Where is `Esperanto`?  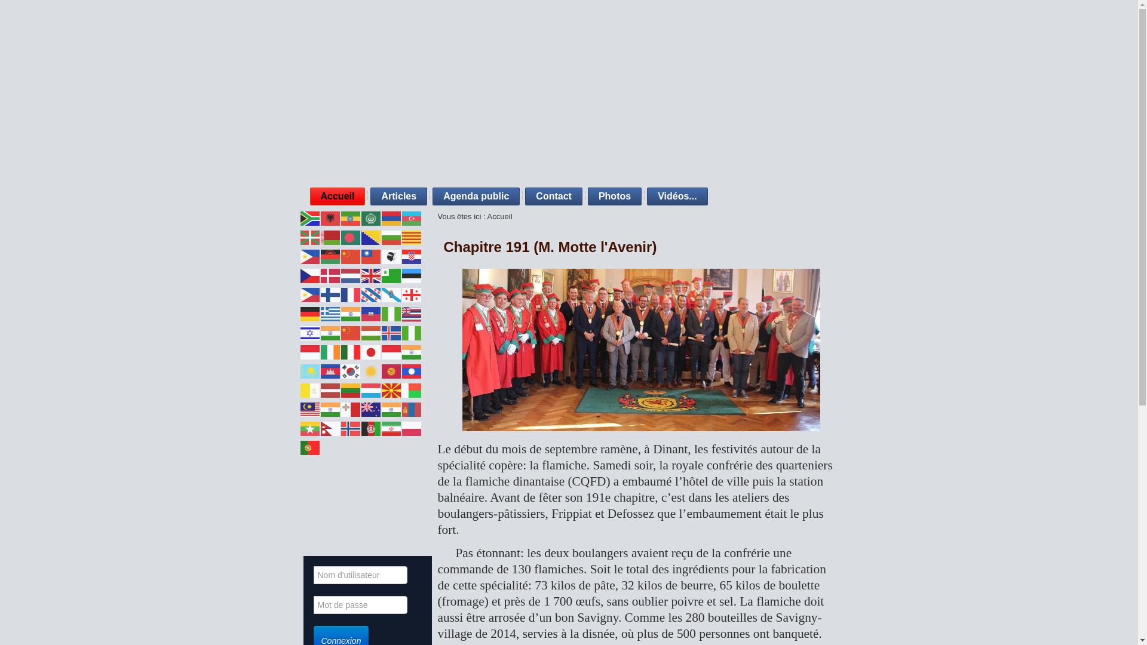
Esperanto is located at coordinates (391, 275).